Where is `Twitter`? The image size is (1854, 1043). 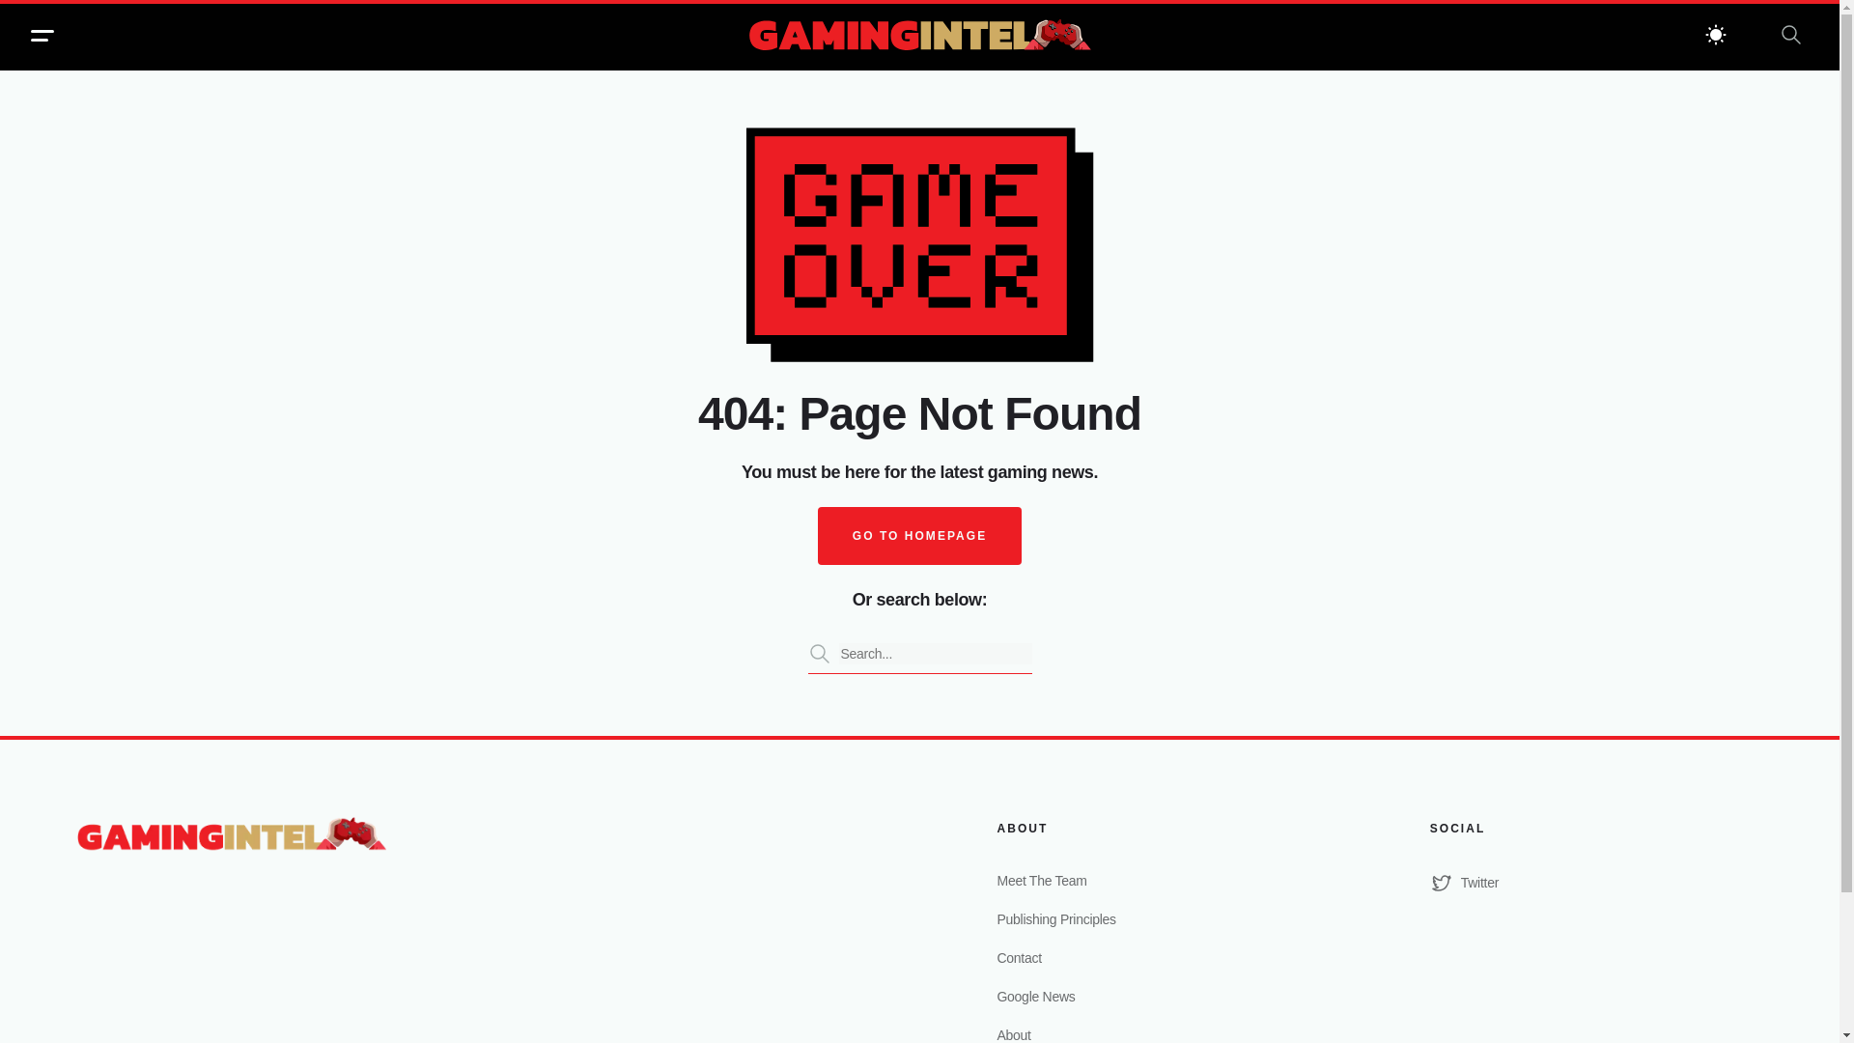 Twitter is located at coordinates (1595, 882).